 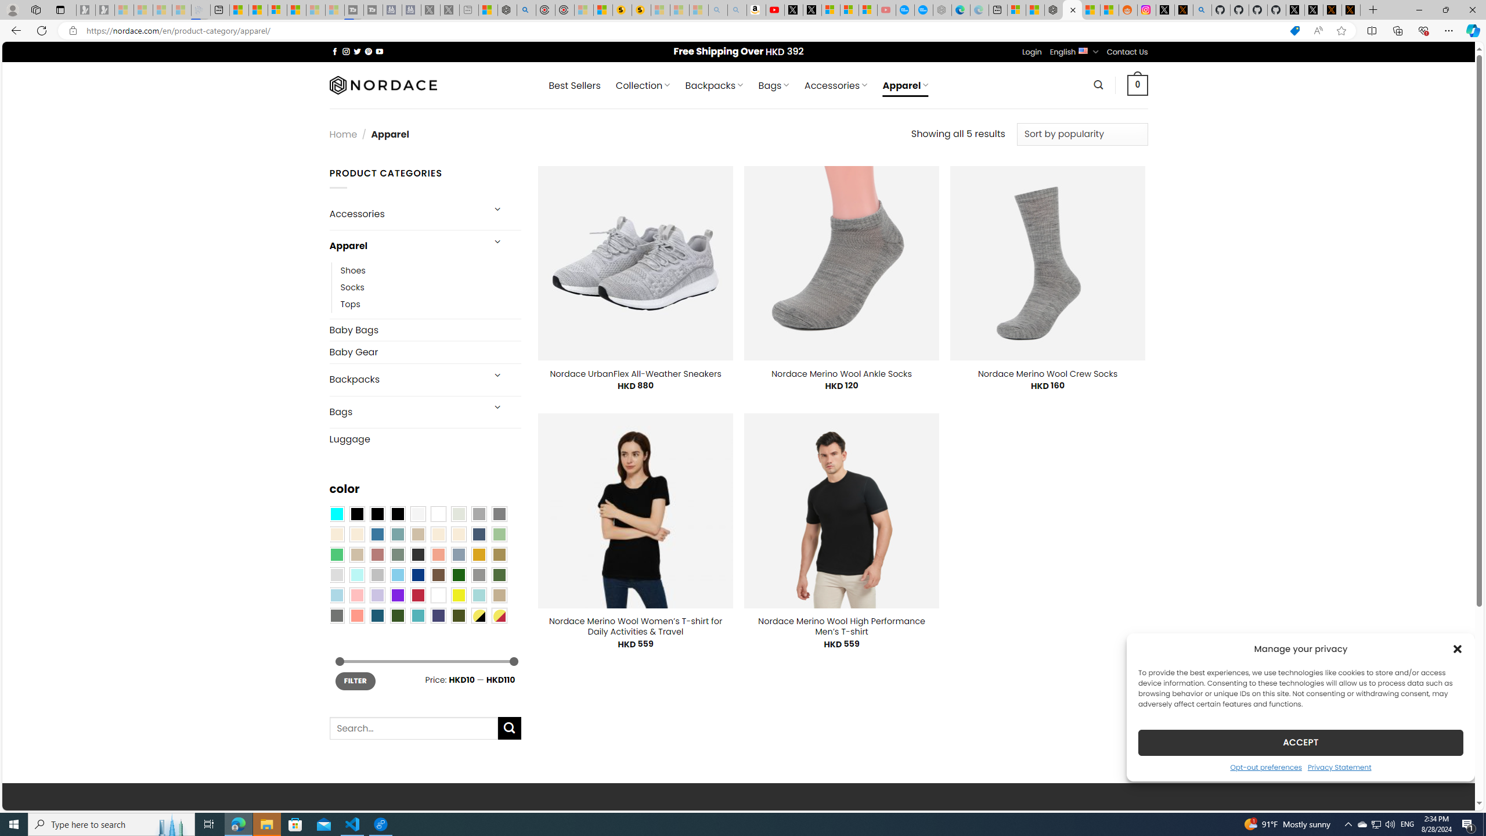 What do you see at coordinates (478, 514) in the screenshot?
I see `Dark Gray` at bounding box center [478, 514].